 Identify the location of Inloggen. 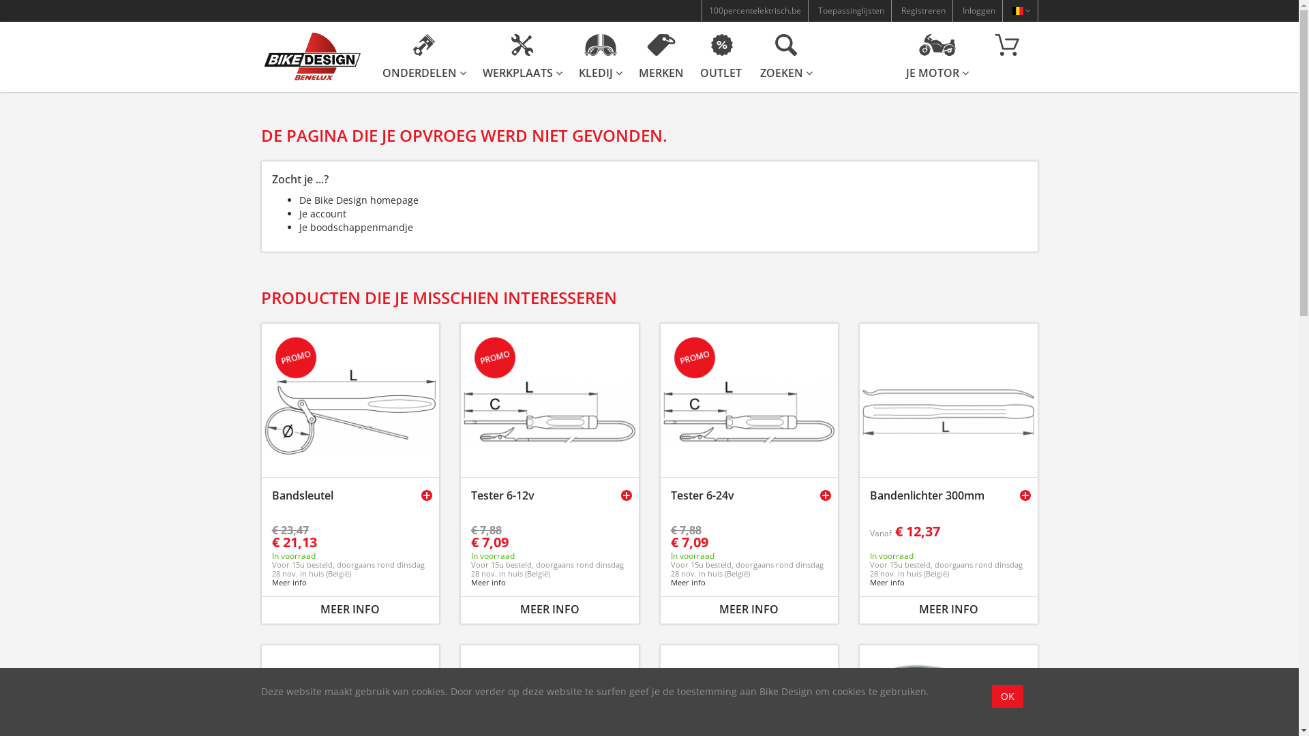
(978, 11).